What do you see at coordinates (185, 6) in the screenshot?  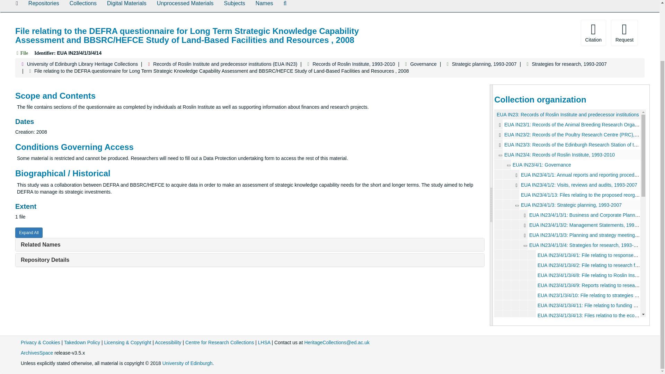 I see `Unprocessed Materials` at bounding box center [185, 6].